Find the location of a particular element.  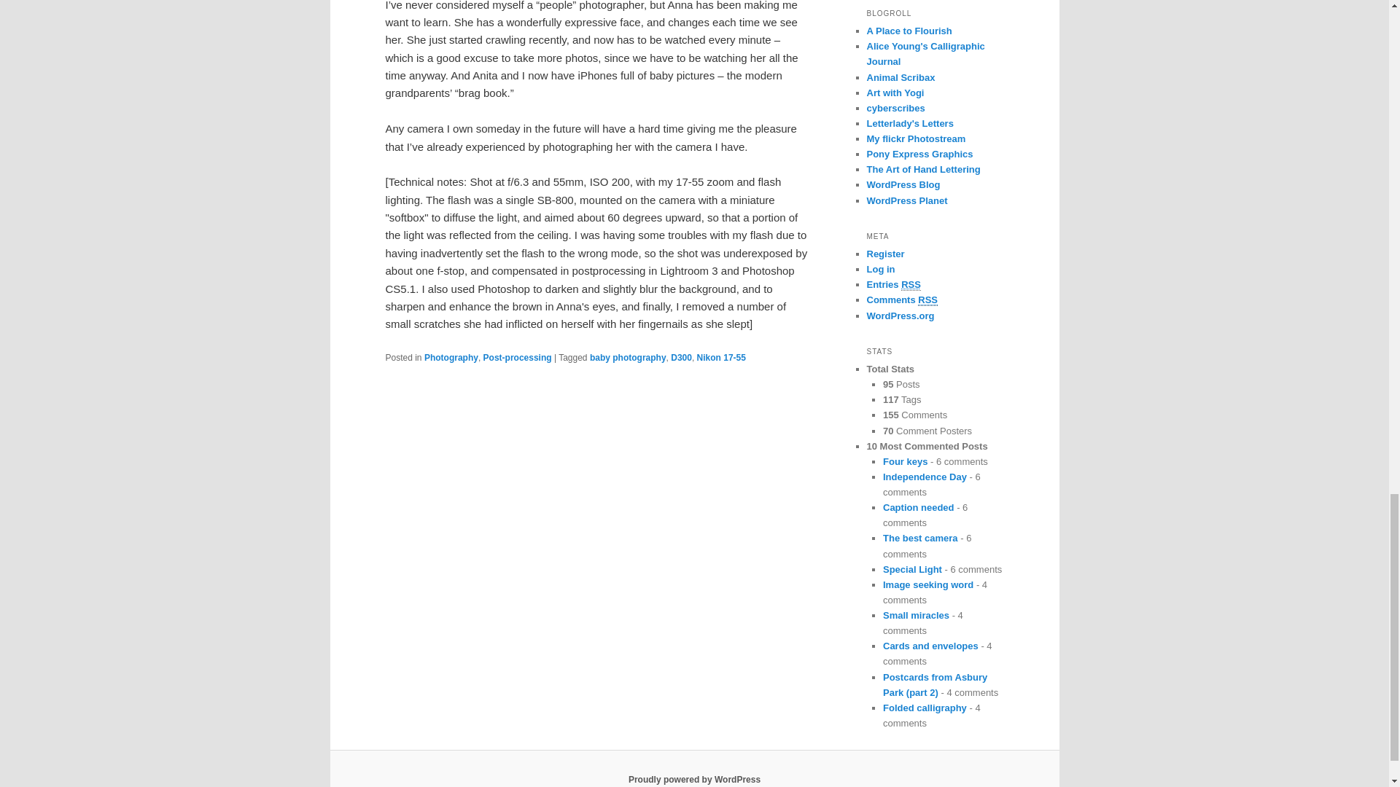

Post-processing is located at coordinates (517, 357).